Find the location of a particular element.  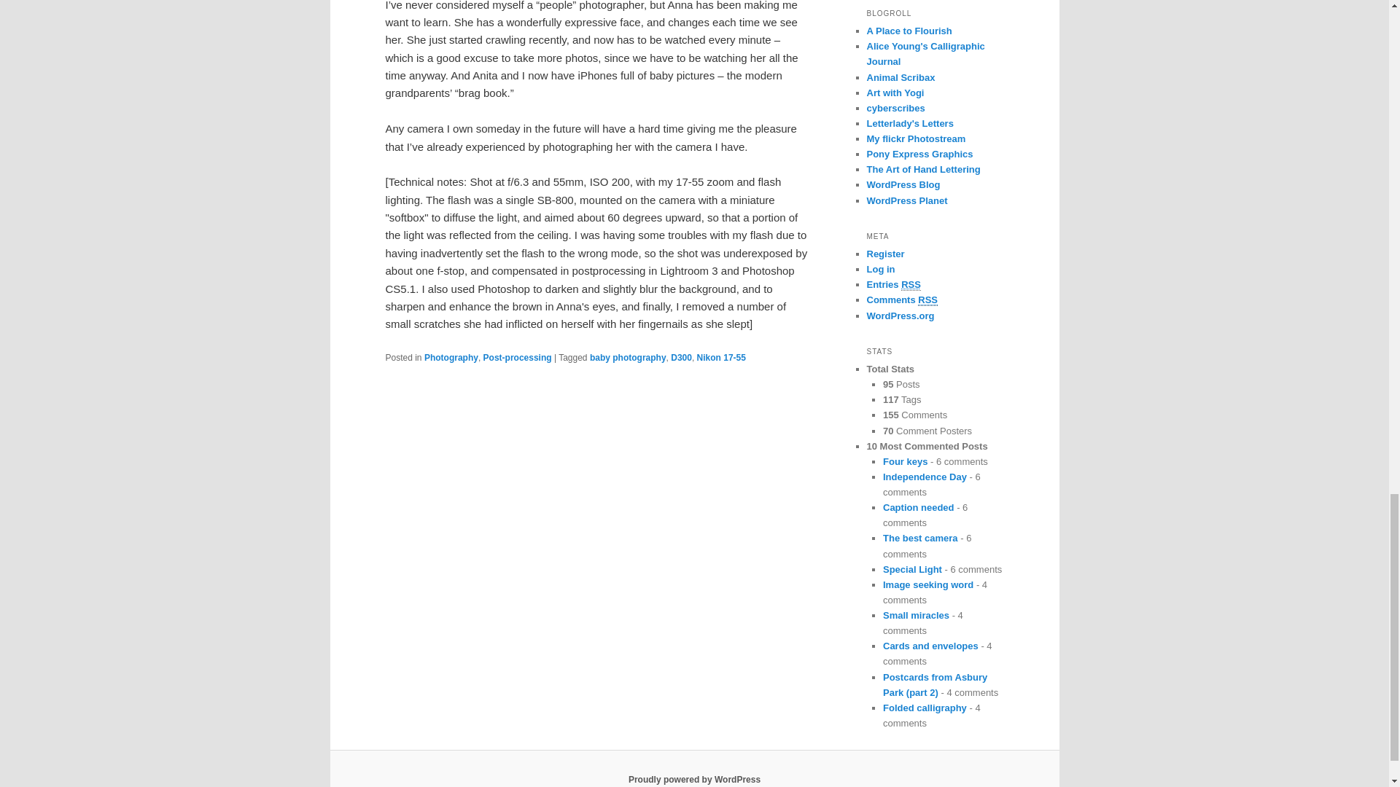

Post-processing is located at coordinates (517, 357).